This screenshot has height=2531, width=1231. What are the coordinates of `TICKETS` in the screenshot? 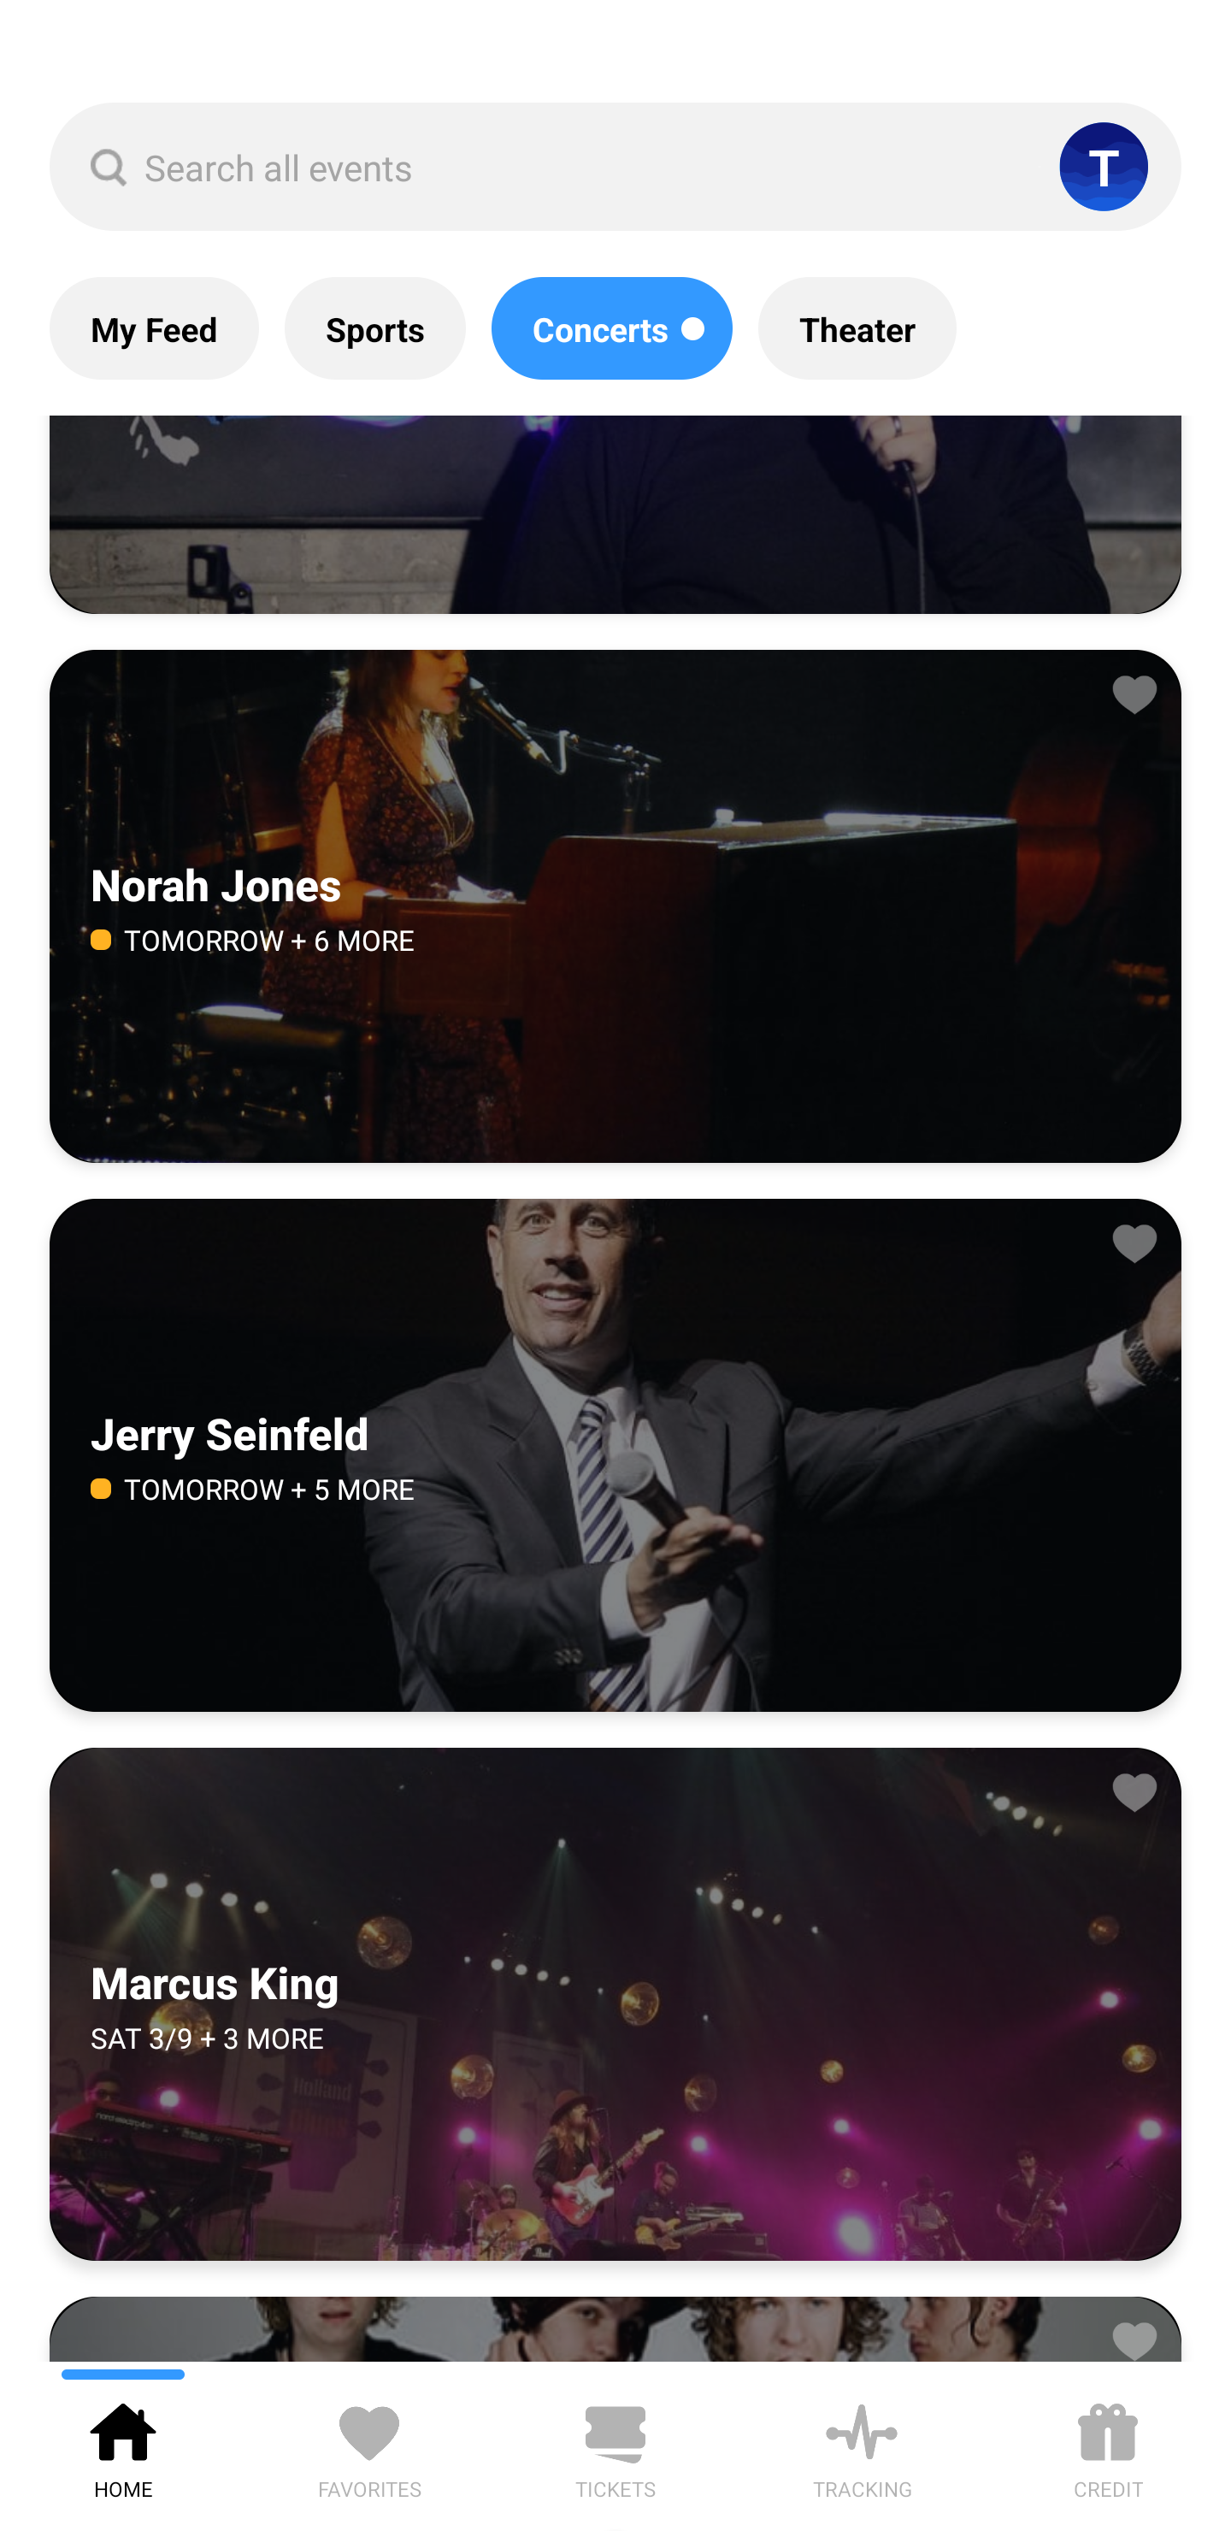 It's located at (615, 2445).